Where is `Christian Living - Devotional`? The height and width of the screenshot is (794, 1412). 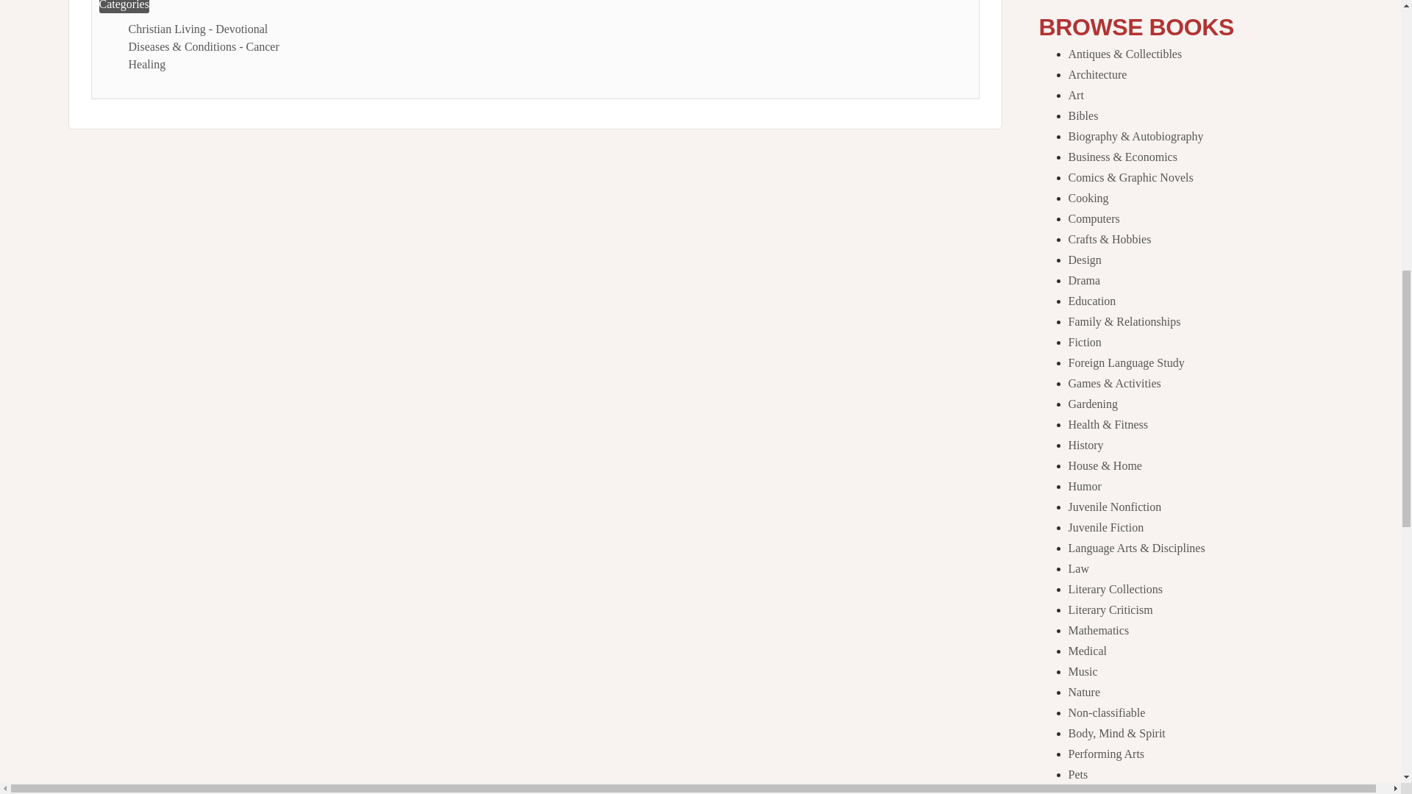 Christian Living - Devotional is located at coordinates (198, 29).